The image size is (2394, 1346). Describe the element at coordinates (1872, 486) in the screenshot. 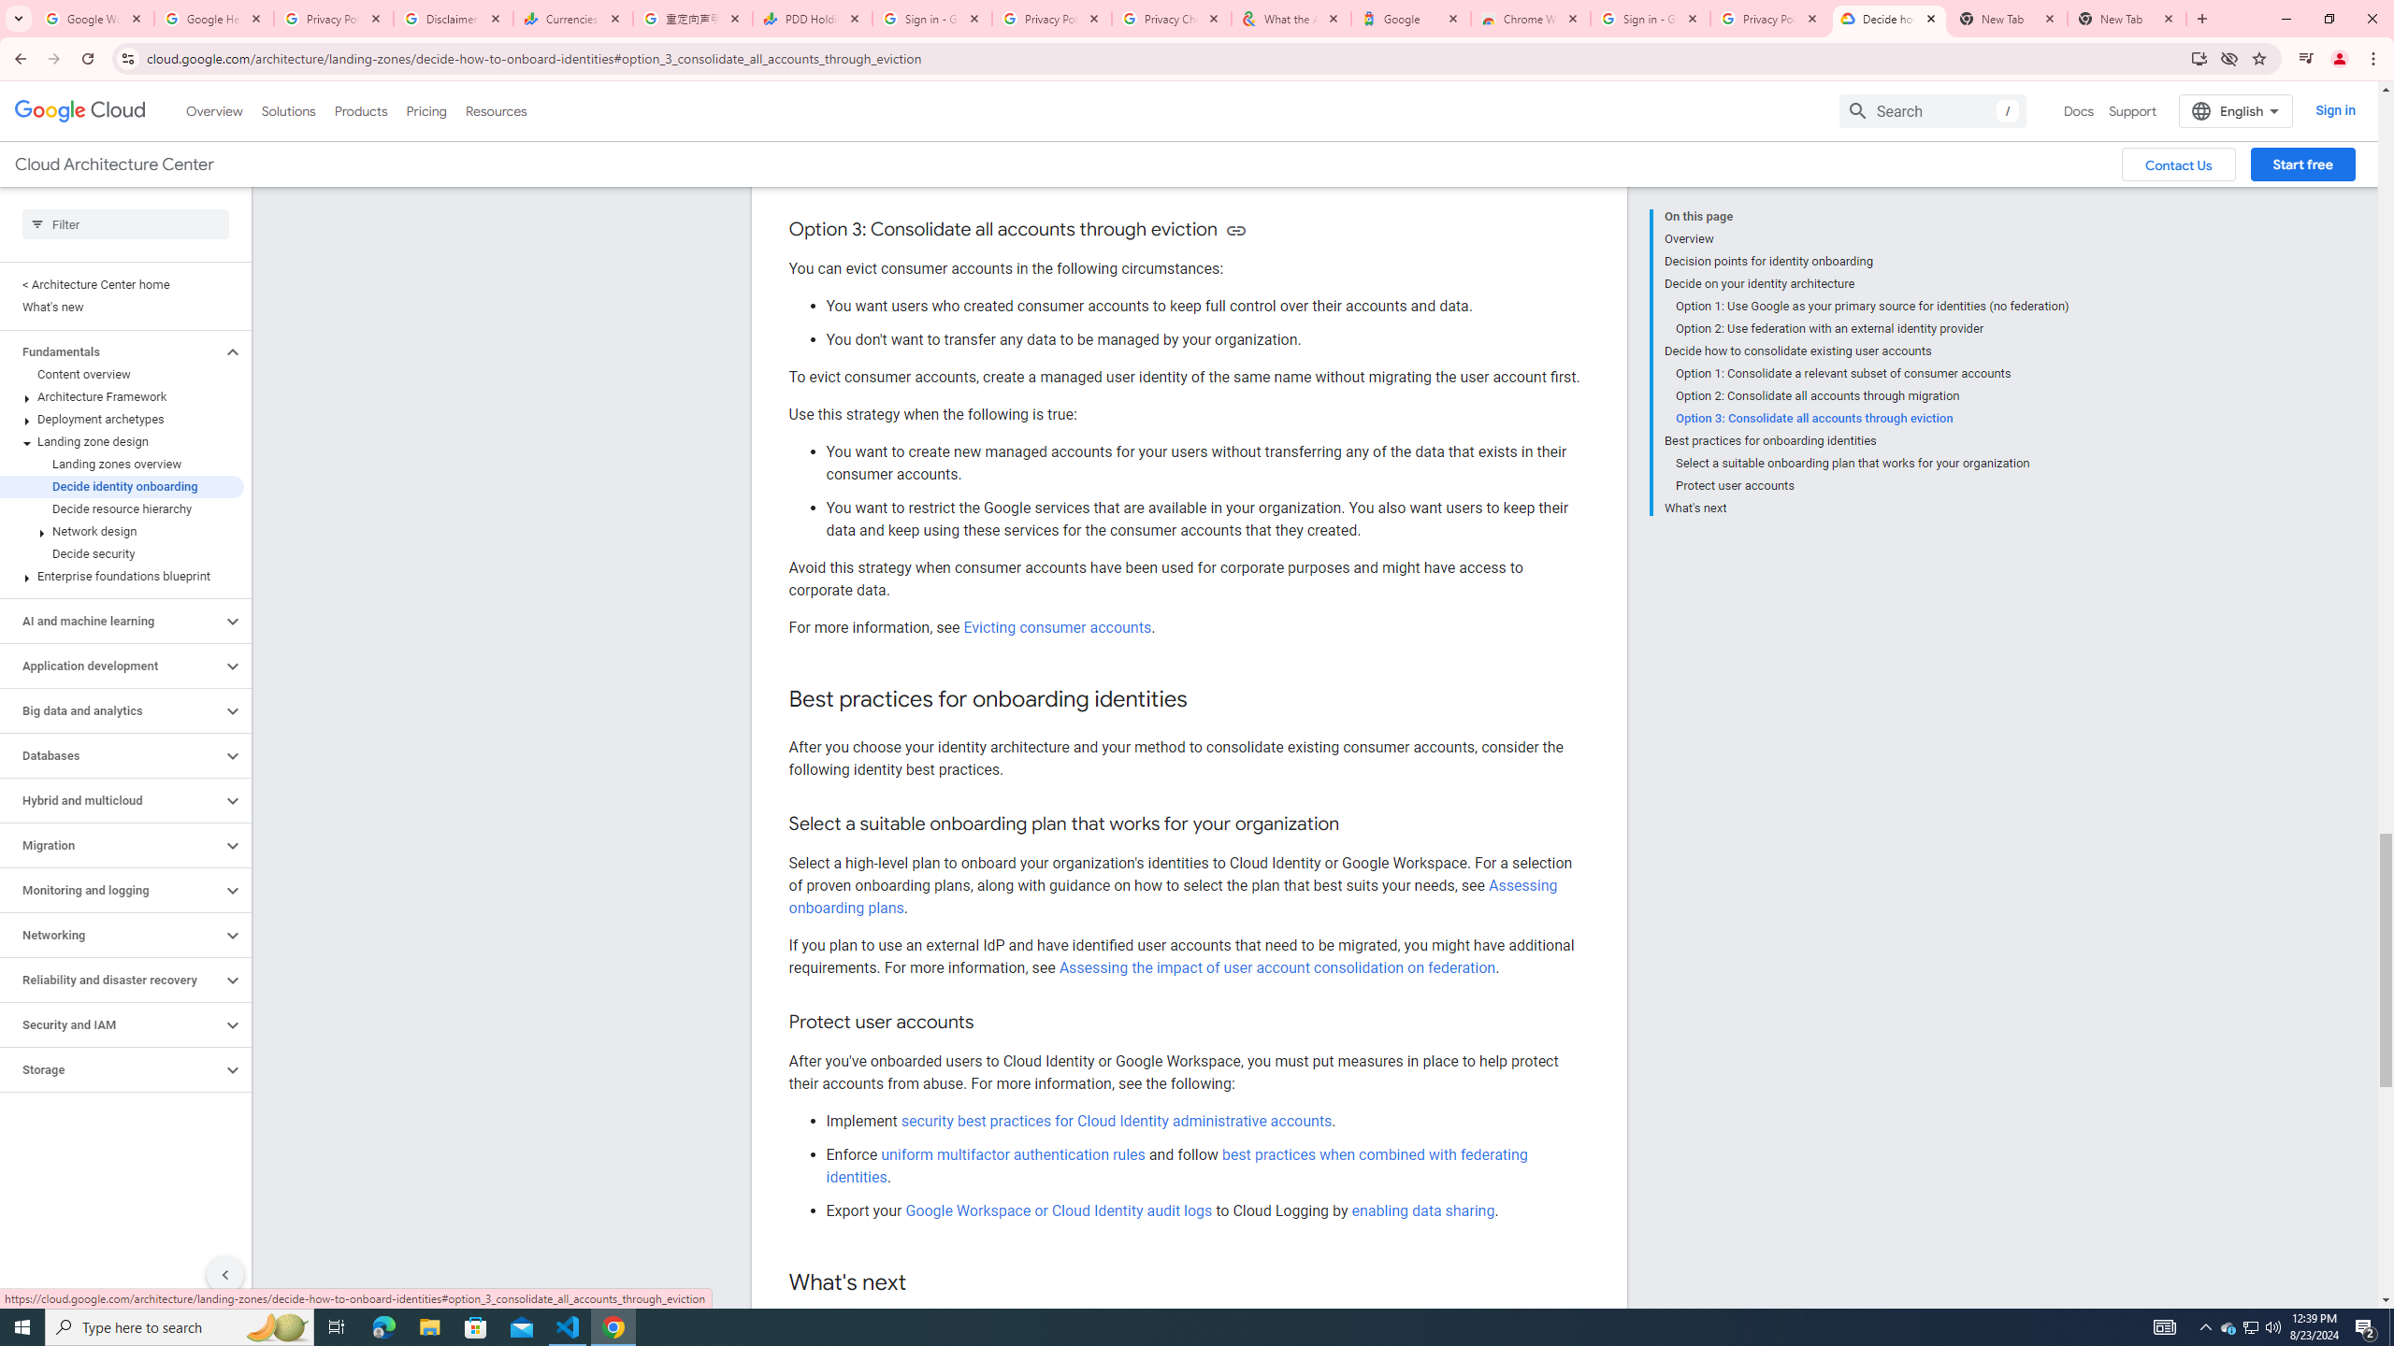

I see `Protect user accounts` at that location.